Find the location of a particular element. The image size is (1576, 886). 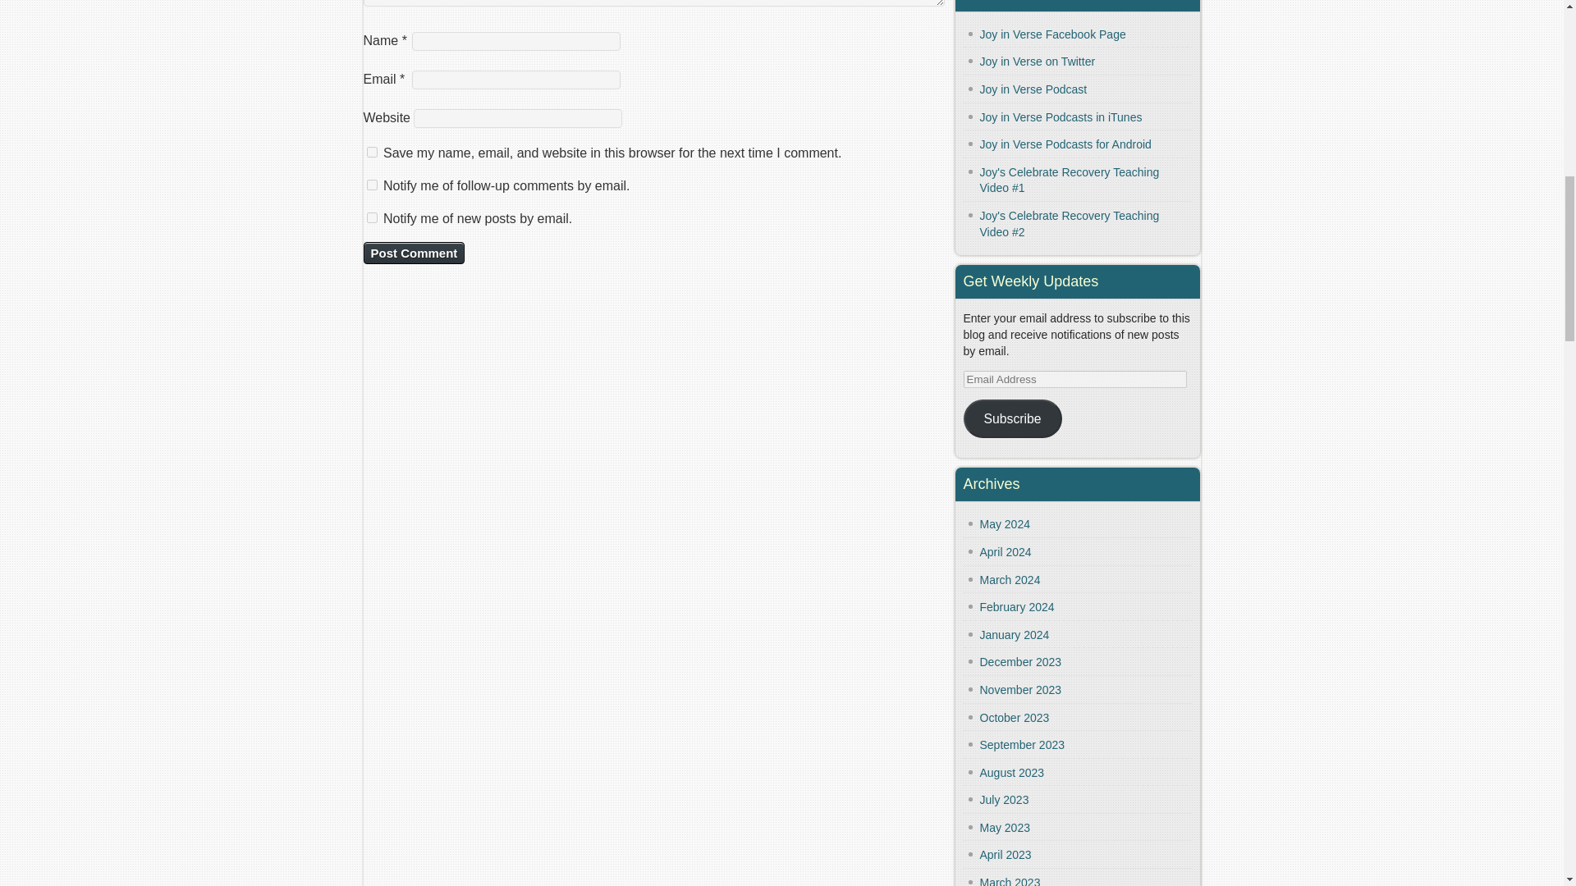

Post Comment is located at coordinates (414, 253).